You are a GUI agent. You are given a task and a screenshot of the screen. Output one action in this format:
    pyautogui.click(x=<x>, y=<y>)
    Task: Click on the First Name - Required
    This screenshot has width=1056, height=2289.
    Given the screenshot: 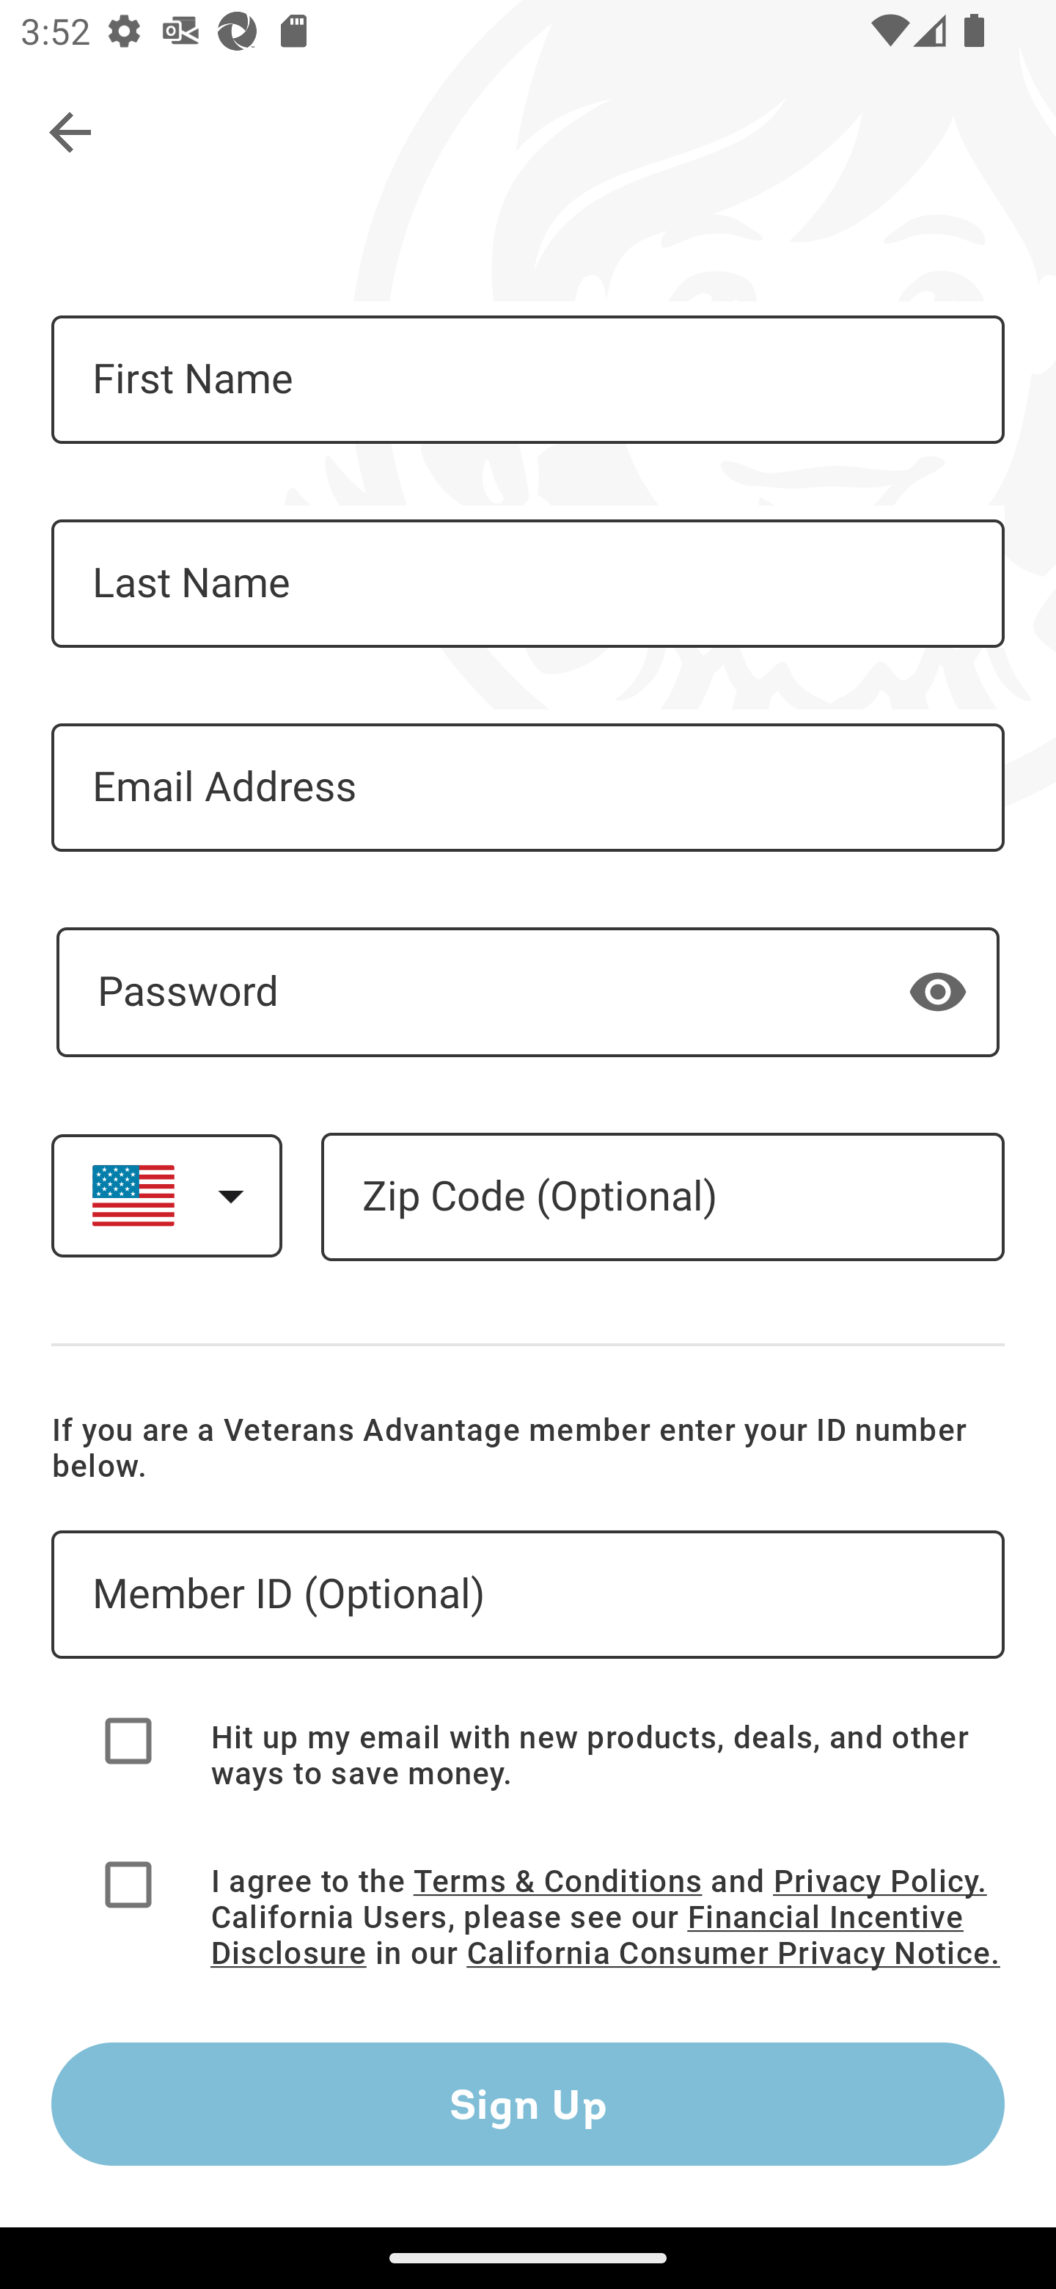 What is the action you would take?
    pyautogui.click(x=528, y=380)
    